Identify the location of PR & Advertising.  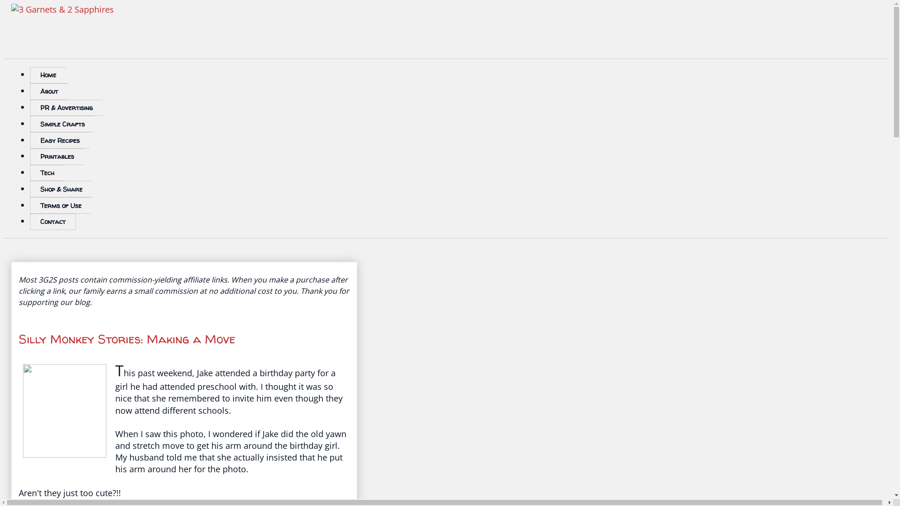
(67, 108).